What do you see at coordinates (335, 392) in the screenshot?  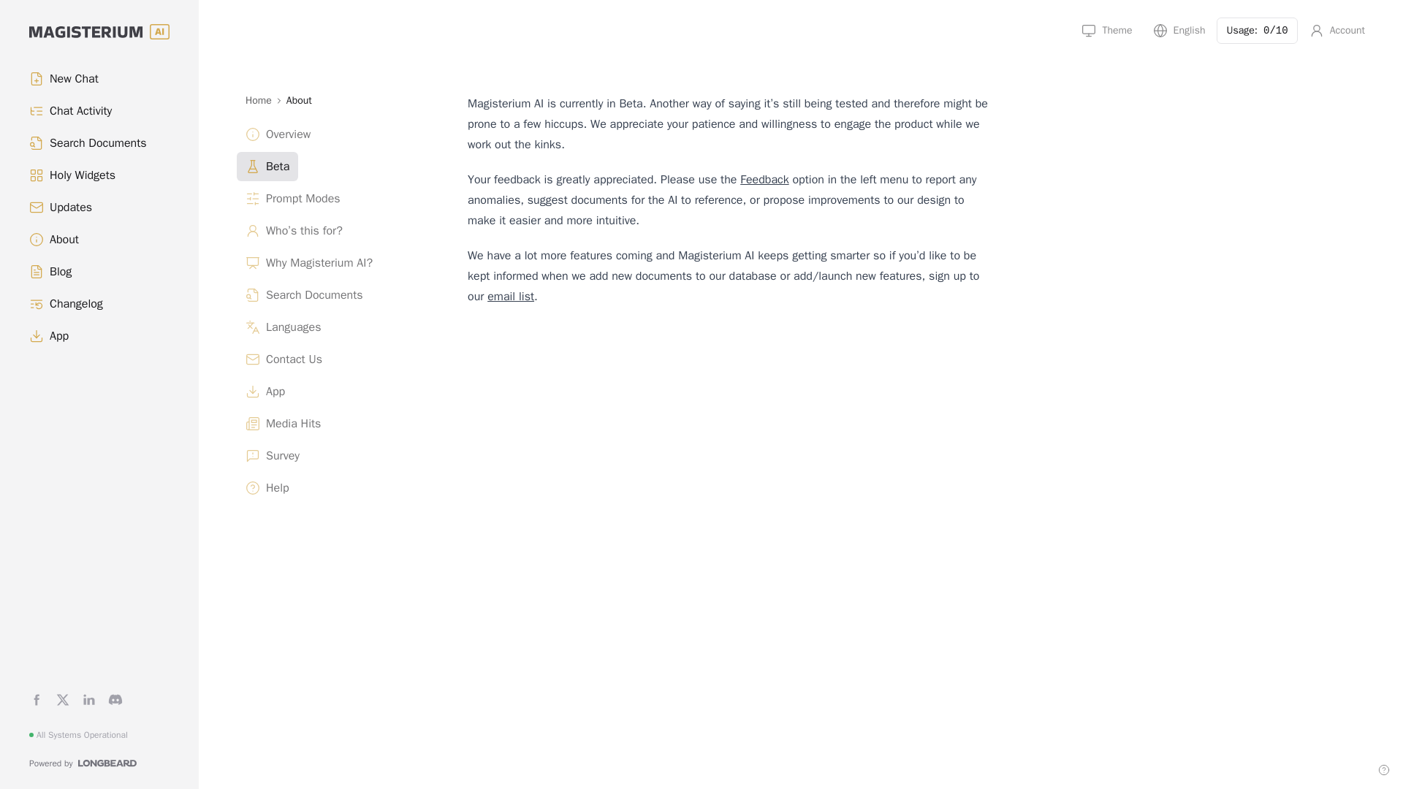 I see `App` at bounding box center [335, 392].